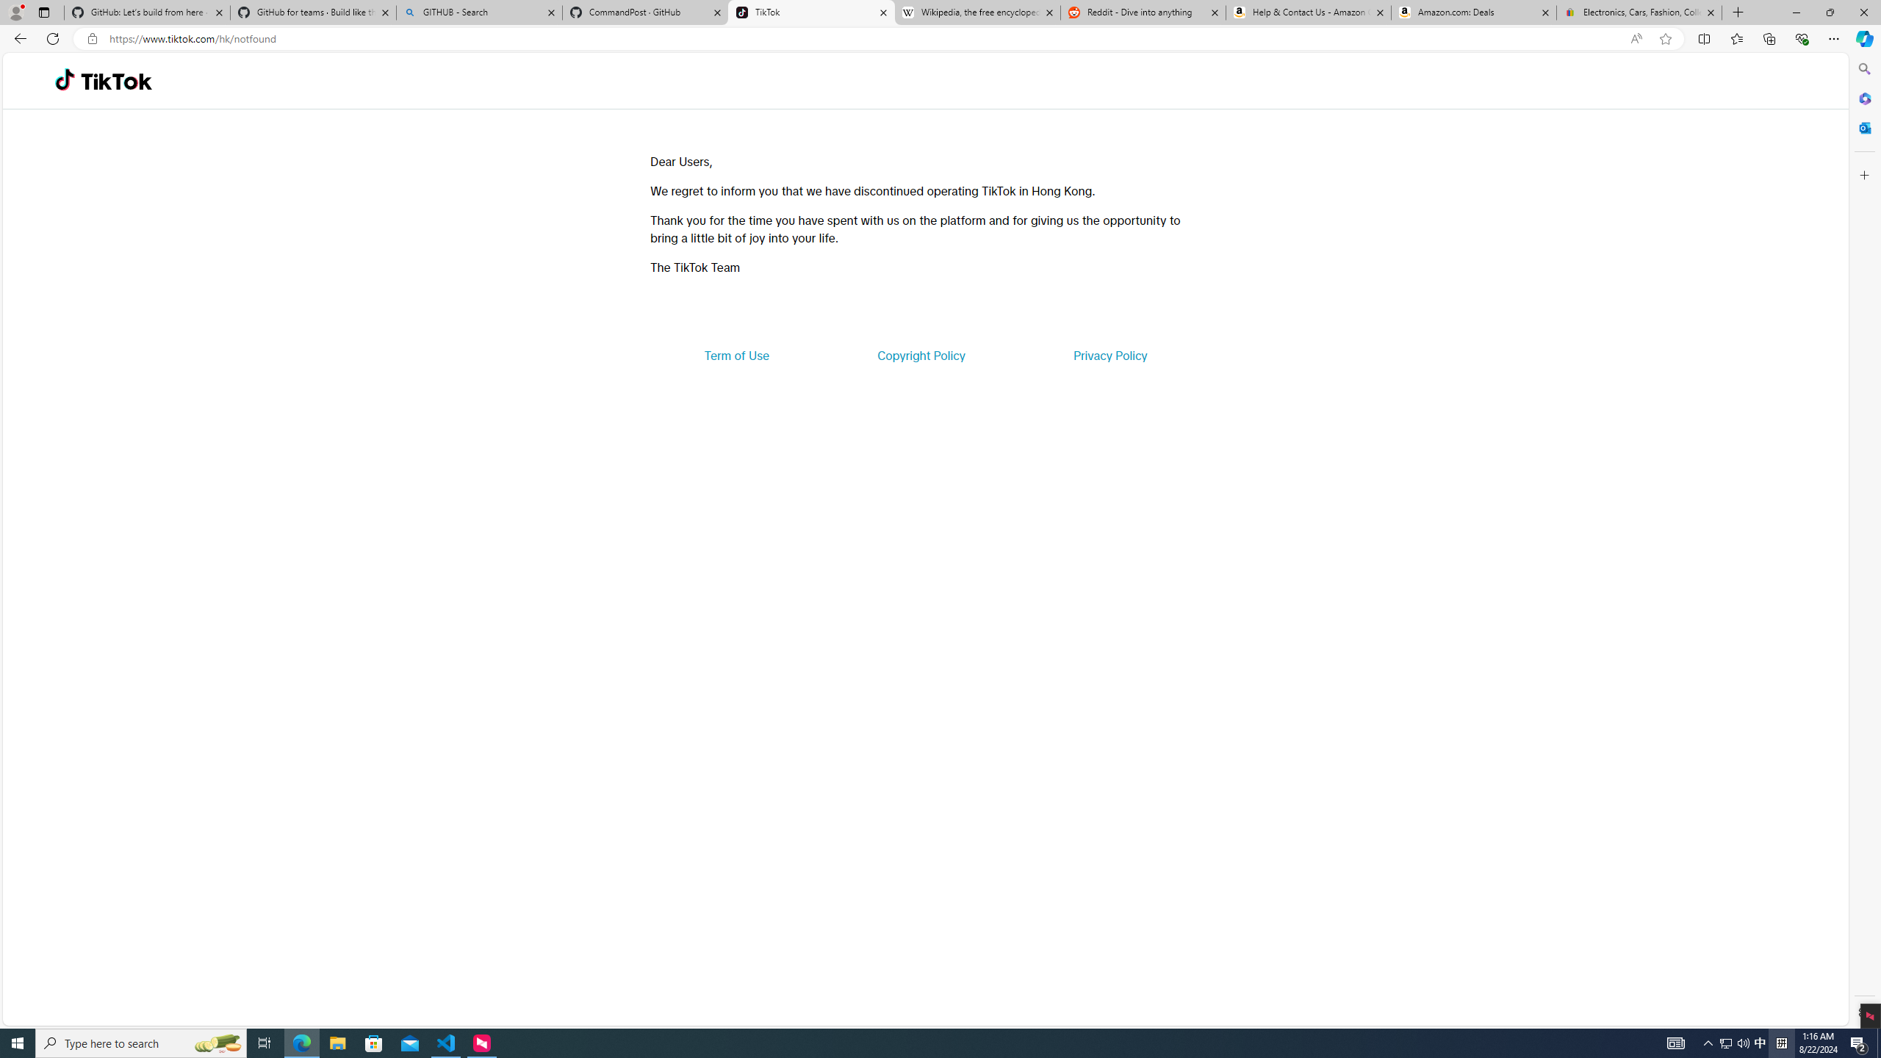 This screenshot has height=1058, width=1881. Describe the element at coordinates (736, 356) in the screenshot. I see `Term of Use` at that location.